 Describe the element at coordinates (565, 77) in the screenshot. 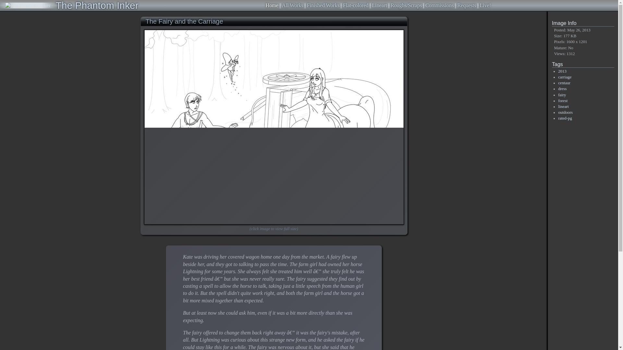

I see `carriage` at that location.